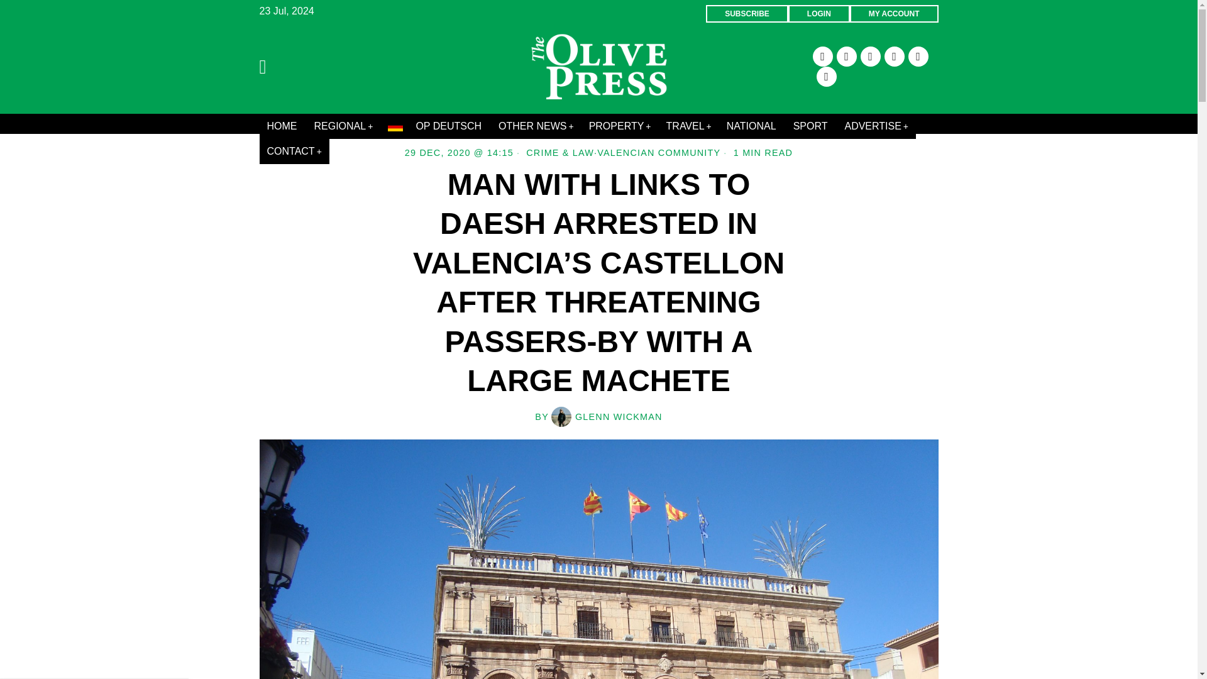 The height and width of the screenshot is (679, 1207). Describe the element at coordinates (283, 126) in the screenshot. I see `HOME` at that location.